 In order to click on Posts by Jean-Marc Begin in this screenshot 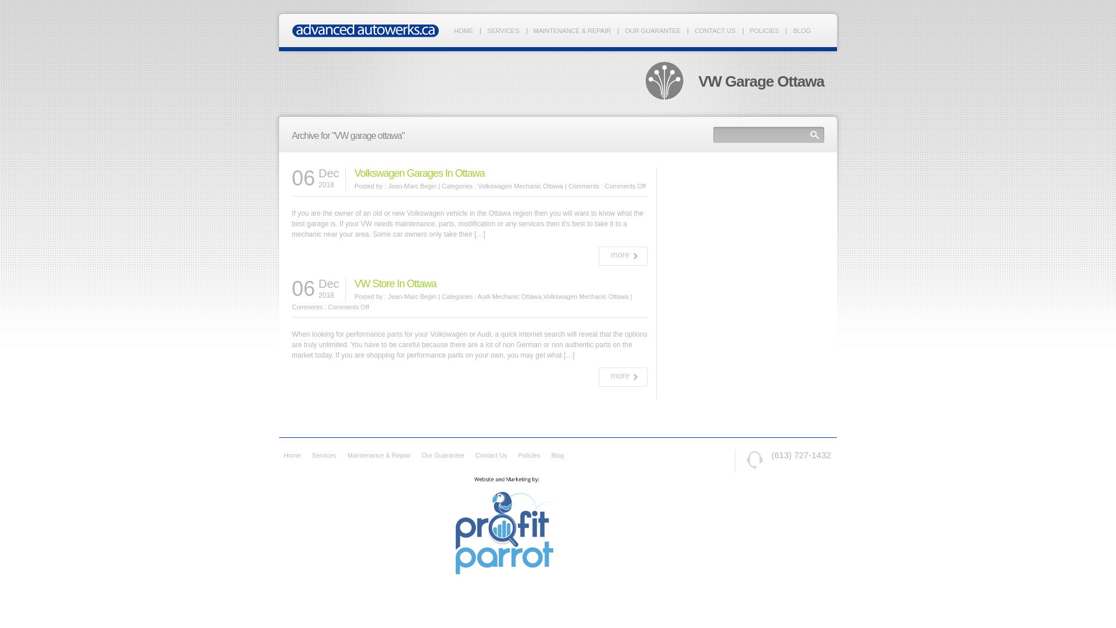, I will do `click(412, 186)`.